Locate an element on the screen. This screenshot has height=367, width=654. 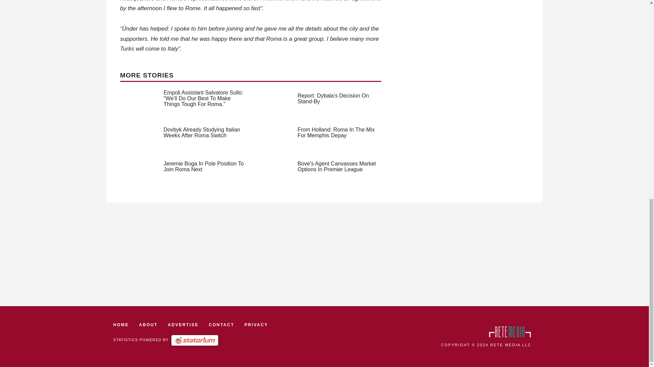
From Holland: Roma In The Mix For Memphis Depay is located at coordinates (336, 133).